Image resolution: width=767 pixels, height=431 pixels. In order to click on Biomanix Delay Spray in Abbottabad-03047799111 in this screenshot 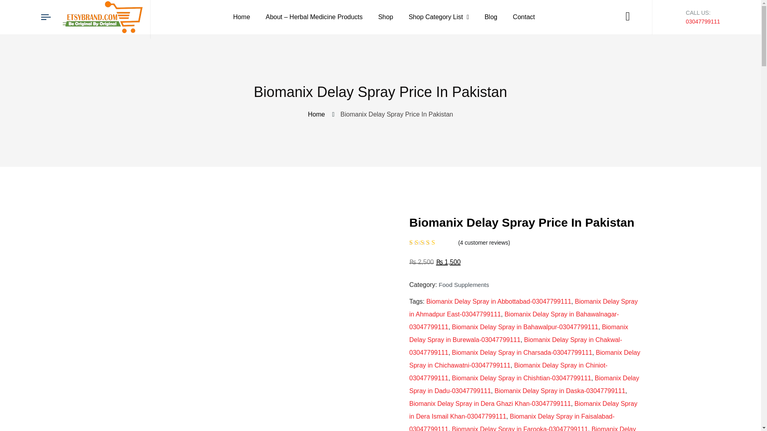, I will do `click(499, 301)`.